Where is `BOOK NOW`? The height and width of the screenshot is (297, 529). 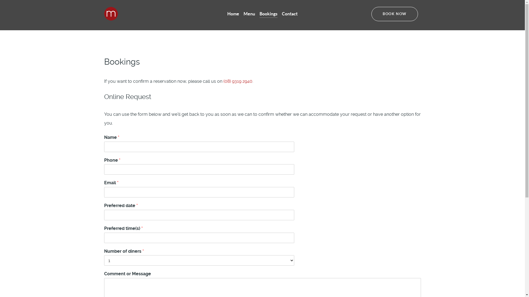 BOOK NOW is located at coordinates (395, 14).